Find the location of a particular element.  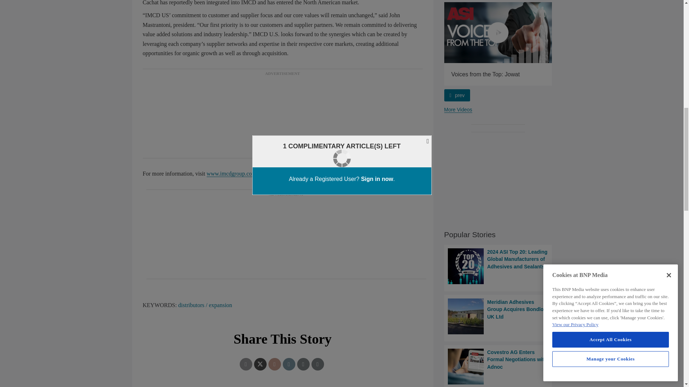

Voices from the Top: Jowat is located at coordinates (498, 32).